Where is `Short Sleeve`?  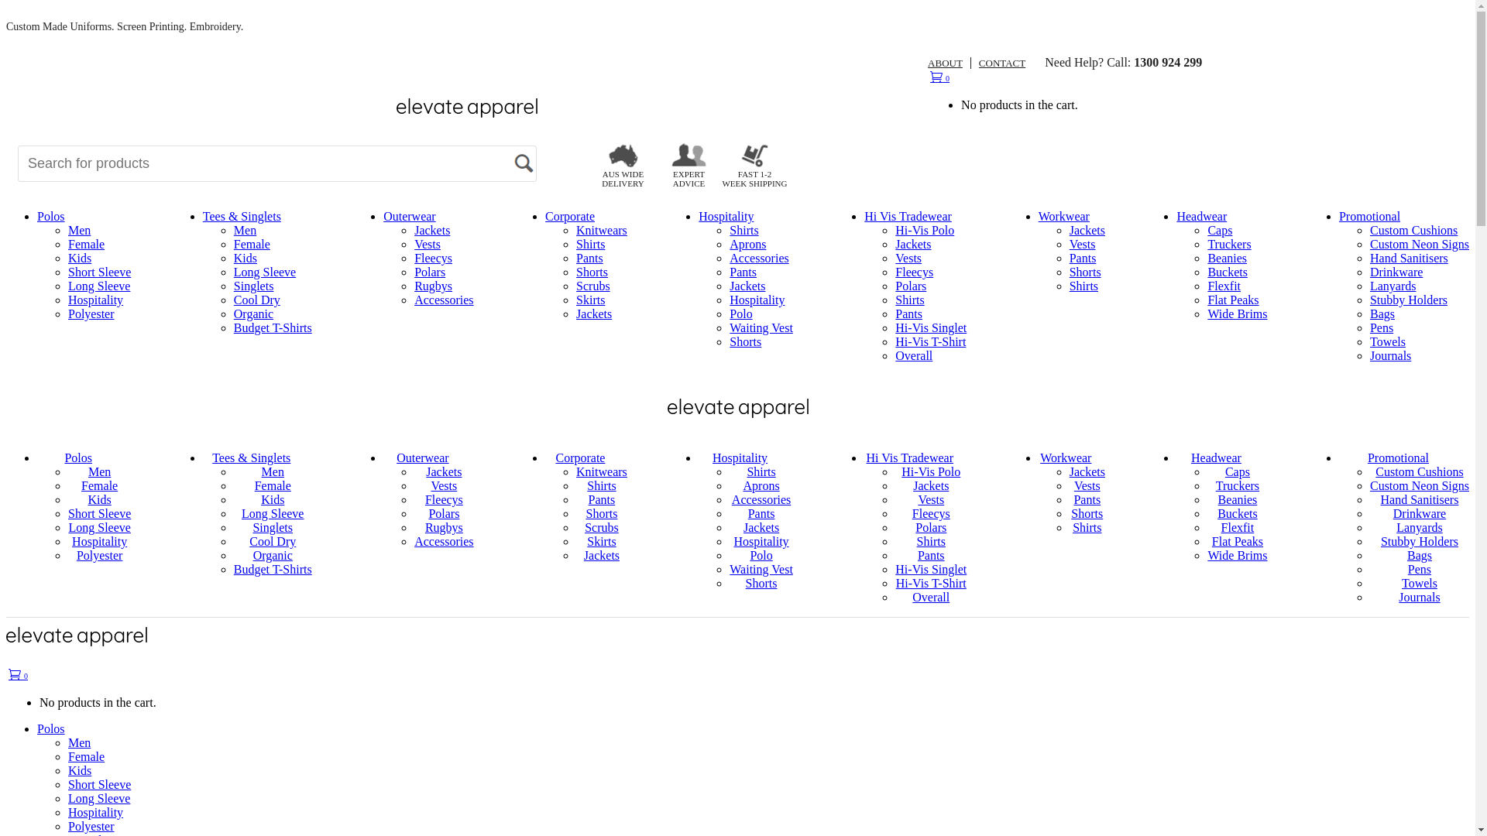 Short Sleeve is located at coordinates (99, 514).